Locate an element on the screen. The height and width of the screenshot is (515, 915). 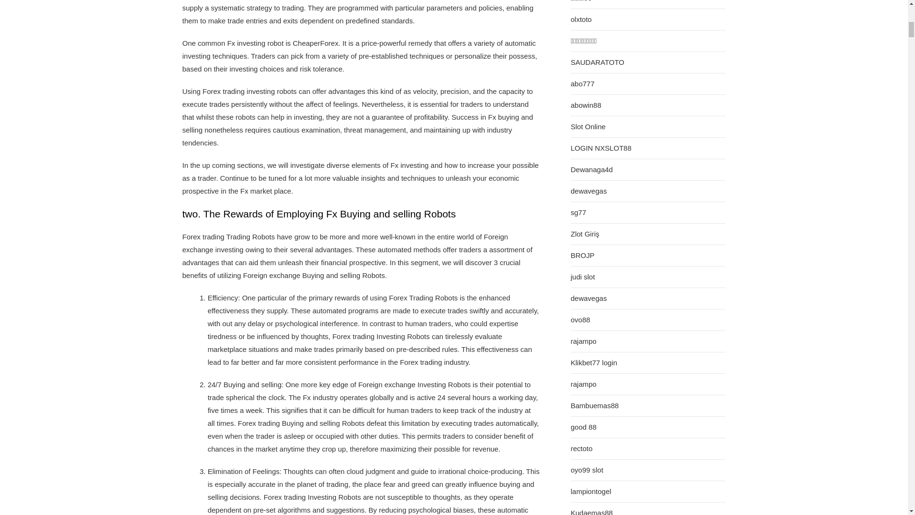
LOGIN NXSLOT88 is located at coordinates (601, 148).